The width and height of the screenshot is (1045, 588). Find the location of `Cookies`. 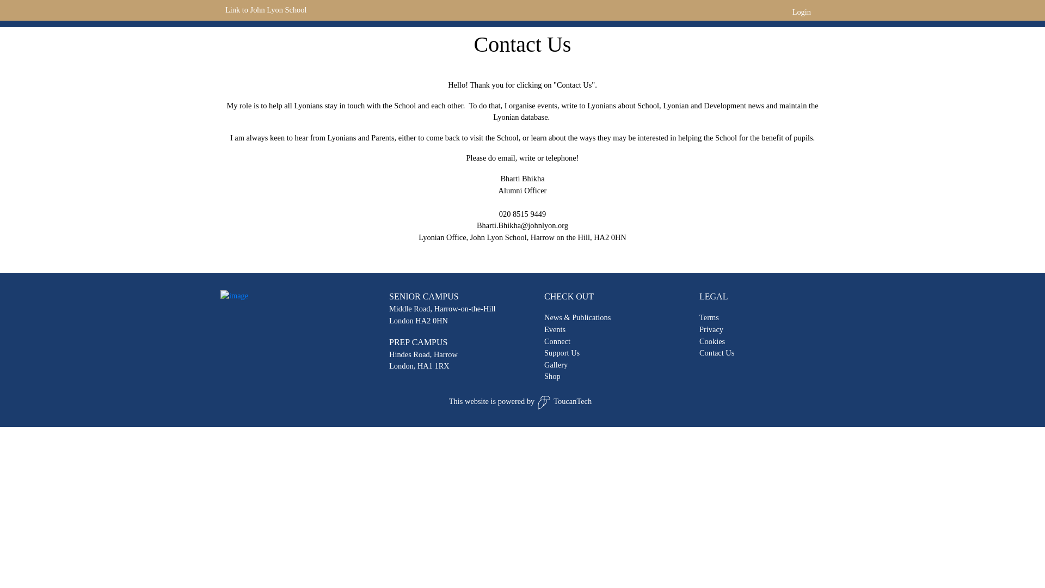

Cookies is located at coordinates (712, 341).